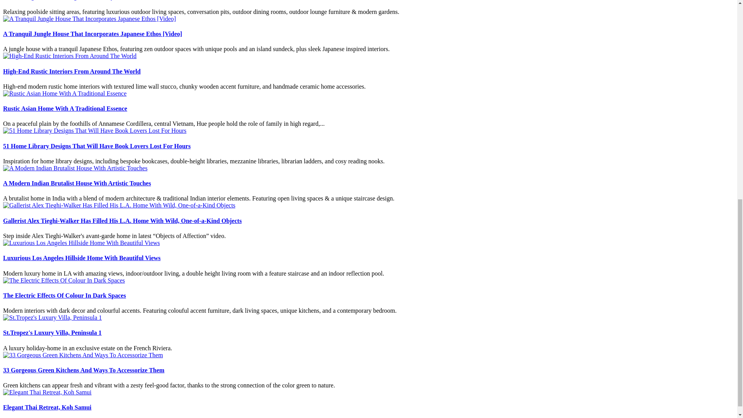 The image size is (743, 418). I want to click on A Modern Indian Brutalist House With Artistic Touches, so click(77, 183).